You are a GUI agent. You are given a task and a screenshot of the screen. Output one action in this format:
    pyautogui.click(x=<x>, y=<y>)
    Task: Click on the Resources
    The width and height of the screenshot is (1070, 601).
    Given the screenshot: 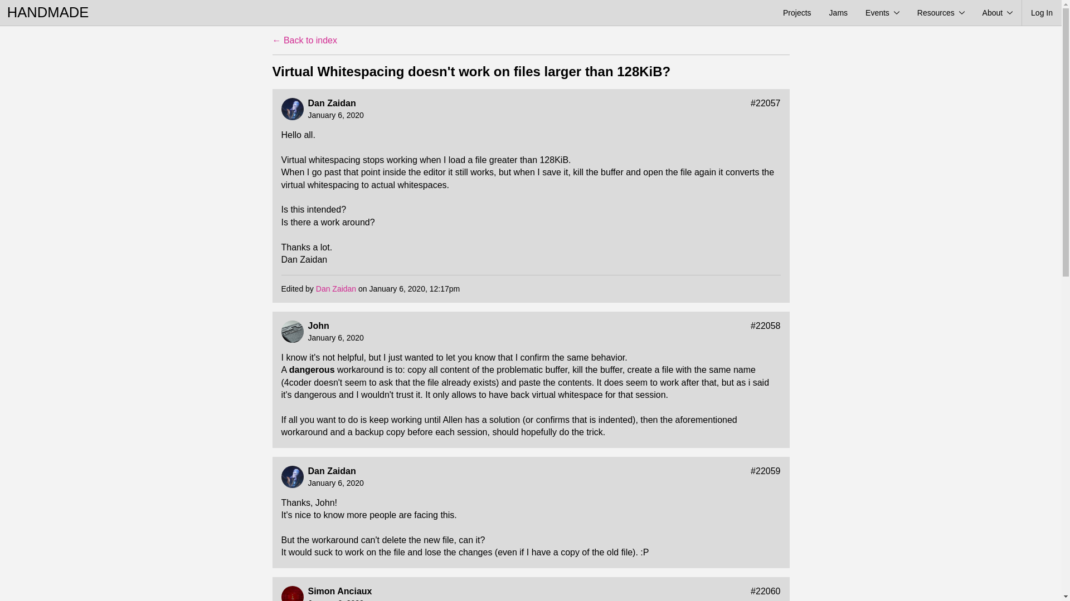 What is the action you would take?
    pyautogui.click(x=941, y=13)
    